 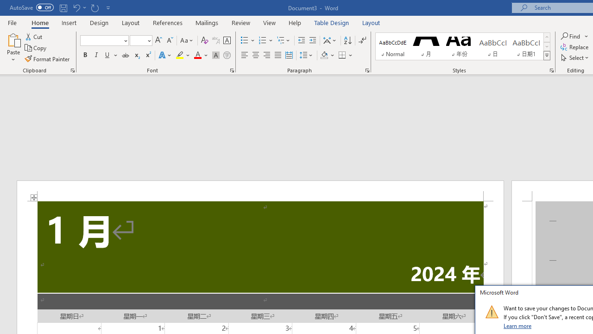 I want to click on Center, so click(x=256, y=56).